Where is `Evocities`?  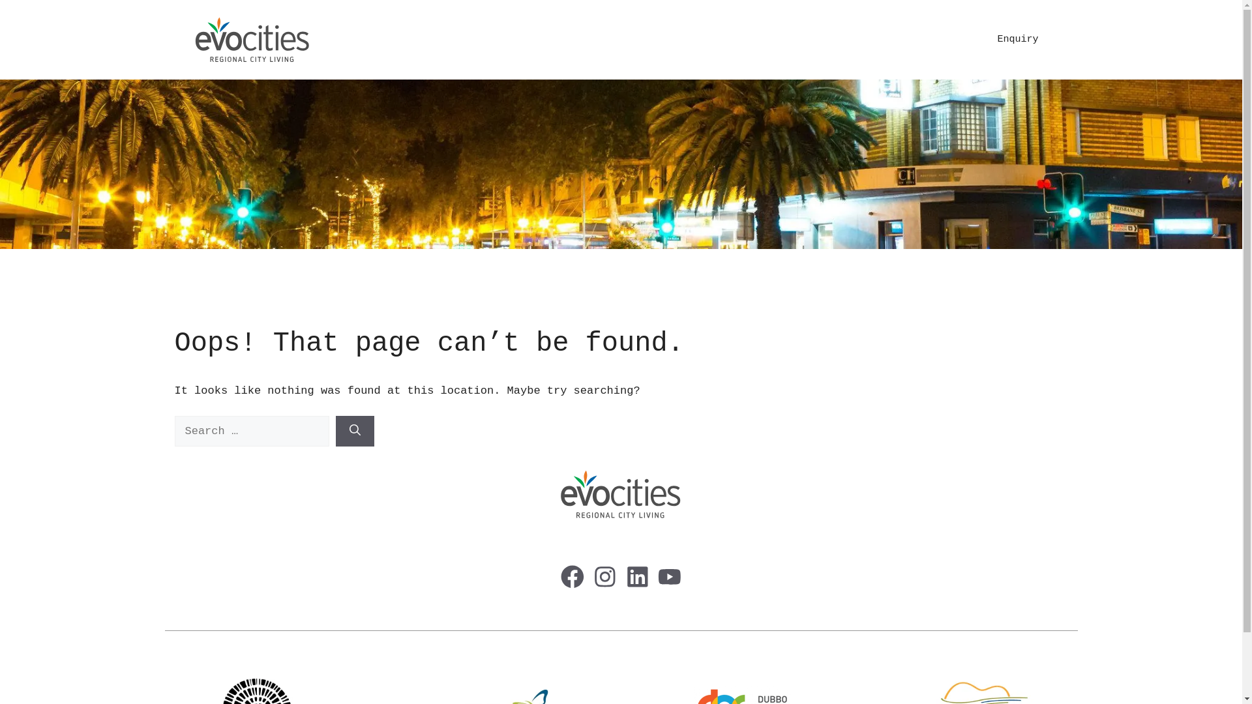 Evocities is located at coordinates (252, 40).